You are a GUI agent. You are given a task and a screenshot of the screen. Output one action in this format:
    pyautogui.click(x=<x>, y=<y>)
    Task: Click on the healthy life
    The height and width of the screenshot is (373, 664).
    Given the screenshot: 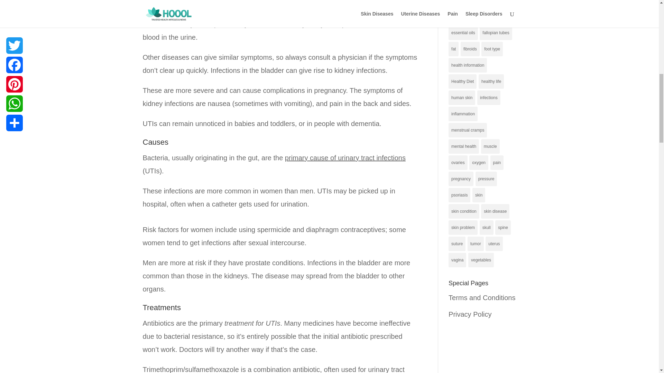 What is the action you would take?
    pyautogui.click(x=491, y=82)
    